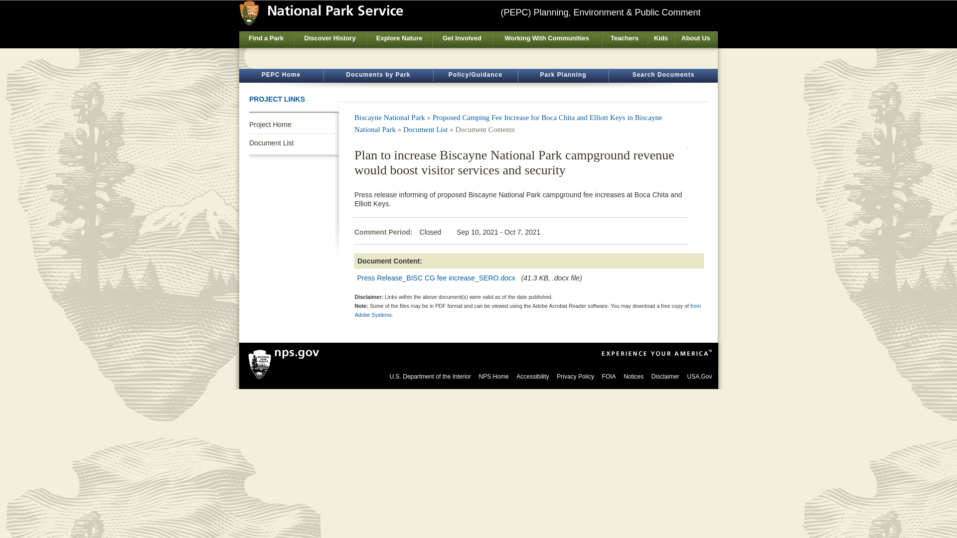  I want to click on Project Home, so click(294, 125).